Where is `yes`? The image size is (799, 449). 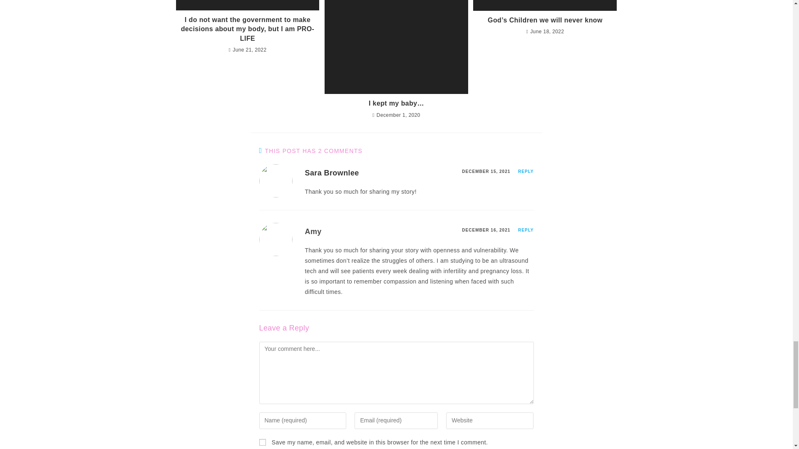
yes is located at coordinates (262, 442).